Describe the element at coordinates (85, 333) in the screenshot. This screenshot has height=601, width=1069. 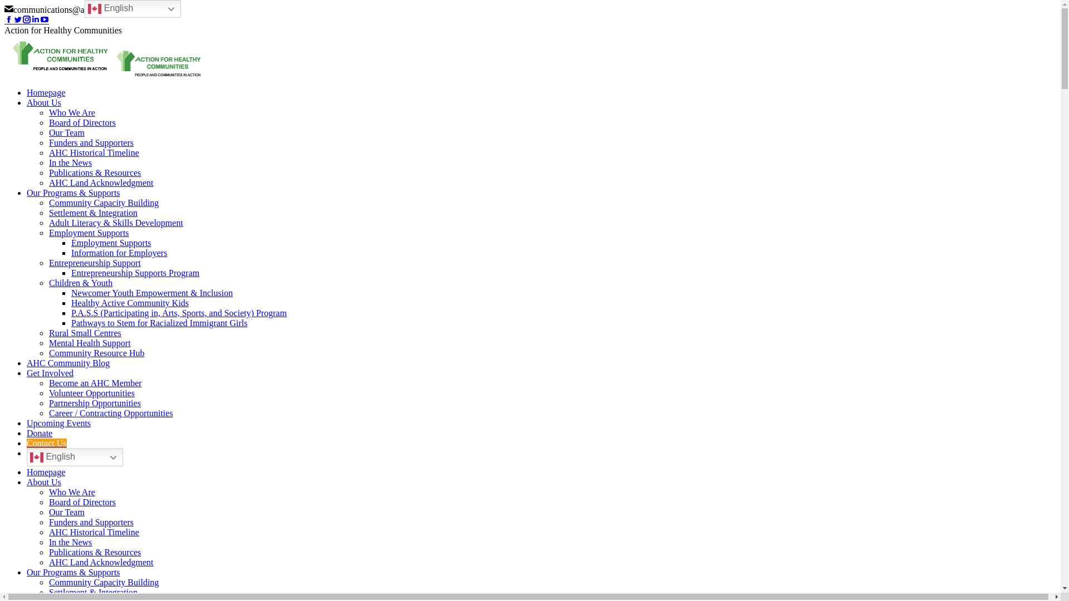
I see `Rural Small Centres` at that location.